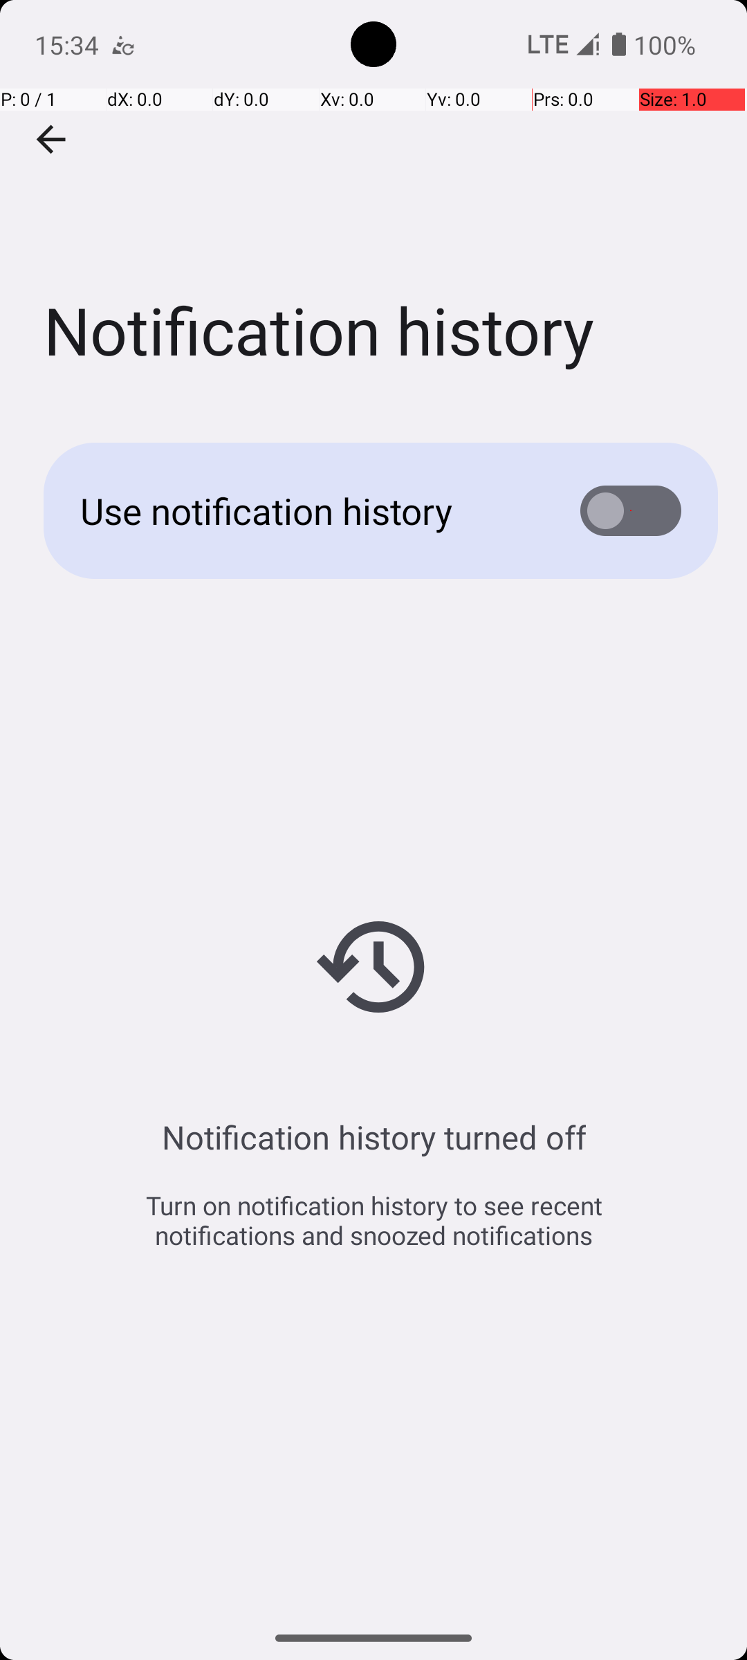  Describe the element at coordinates (373, 1220) in the screenshot. I see `Turn on notification history to see recent notifications and snoozed notifications` at that location.